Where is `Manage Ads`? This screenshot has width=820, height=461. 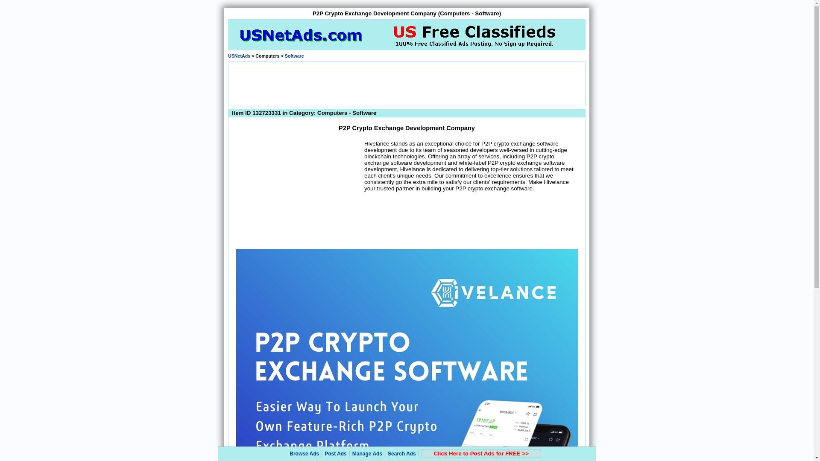 Manage Ads is located at coordinates (367, 454).